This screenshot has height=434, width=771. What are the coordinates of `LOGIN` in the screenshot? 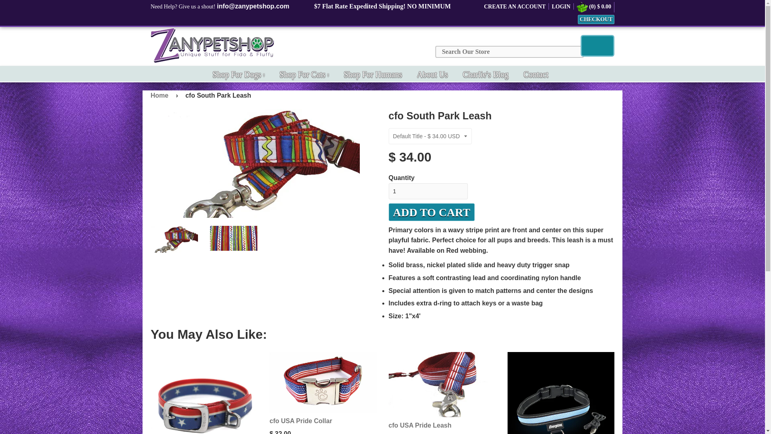 It's located at (561, 6).